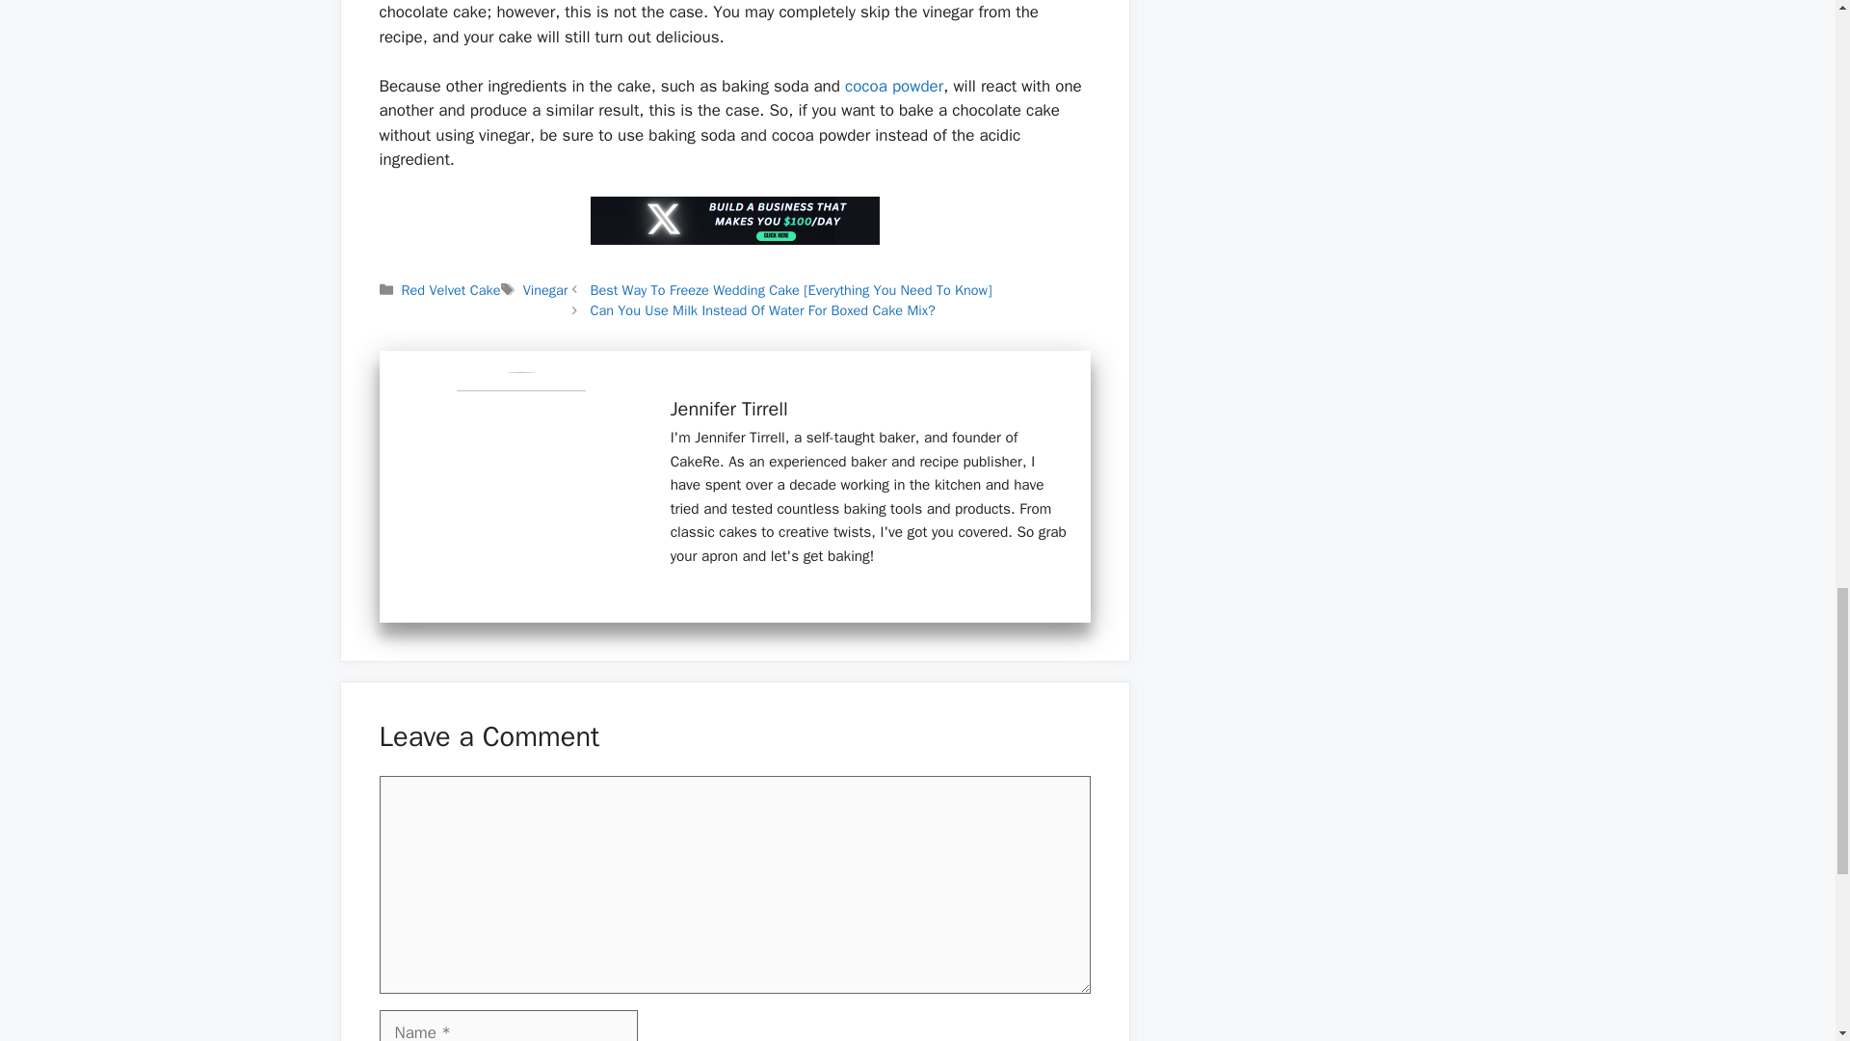  What do you see at coordinates (761, 310) in the screenshot?
I see `Can You Use Milk Instead Of Water For Boxed Cake Mix?` at bounding box center [761, 310].